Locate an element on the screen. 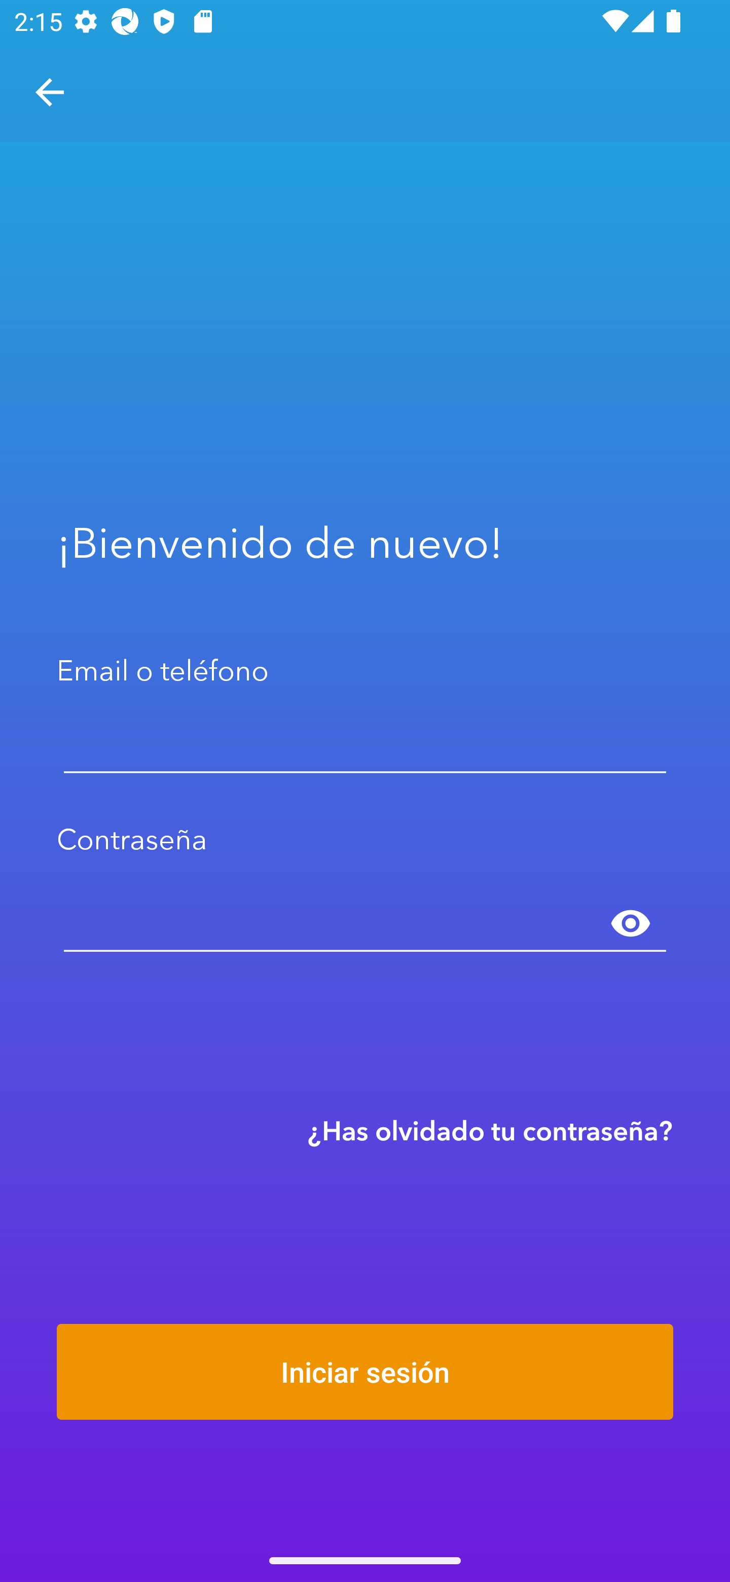 The width and height of the screenshot is (730, 1582). Iniciar sesión is located at coordinates (365, 1371).